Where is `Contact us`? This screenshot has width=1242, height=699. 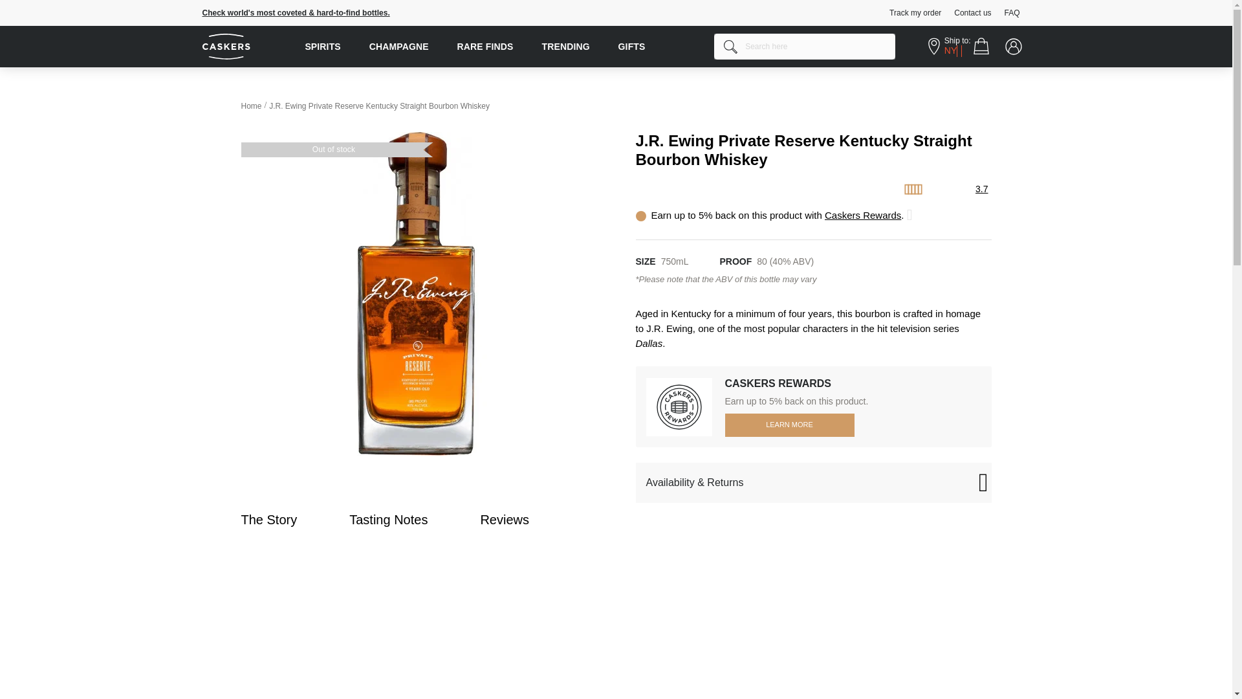 Contact us is located at coordinates (977, 13).